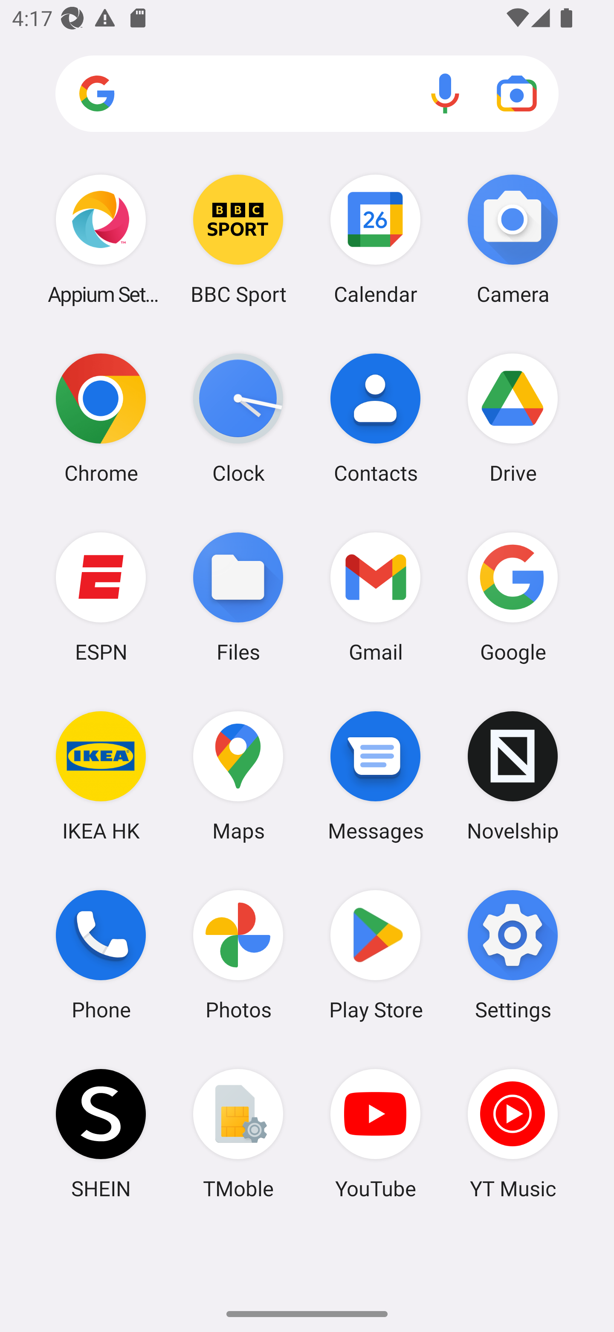  What do you see at coordinates (376, 239) in the screenshot?
I see `Calendar` at bounding box center [376, 239].